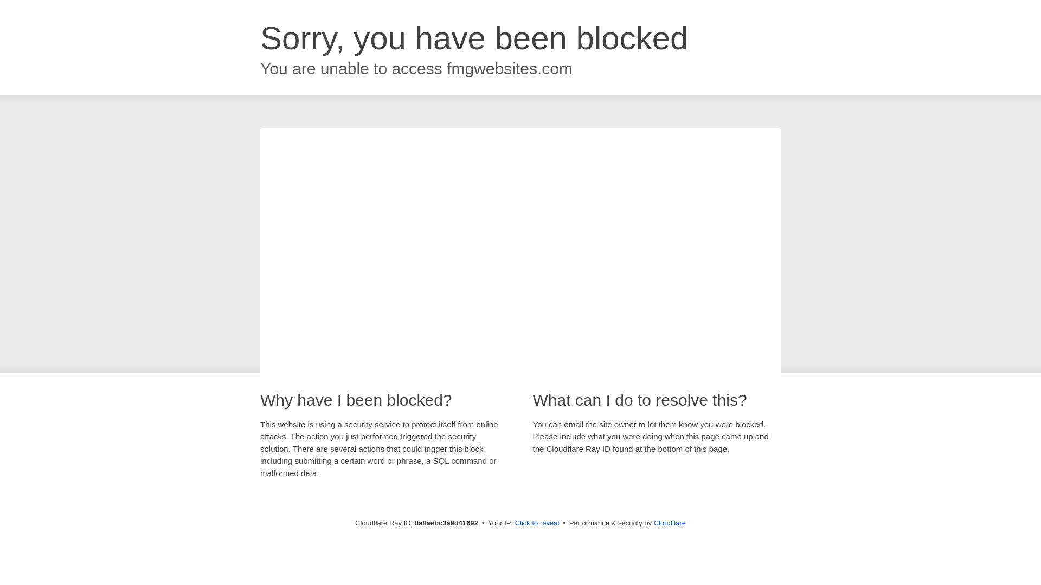  Describe the element at coordinates (537, 523) in the screenshot. I see `Click to reveal` at that location.